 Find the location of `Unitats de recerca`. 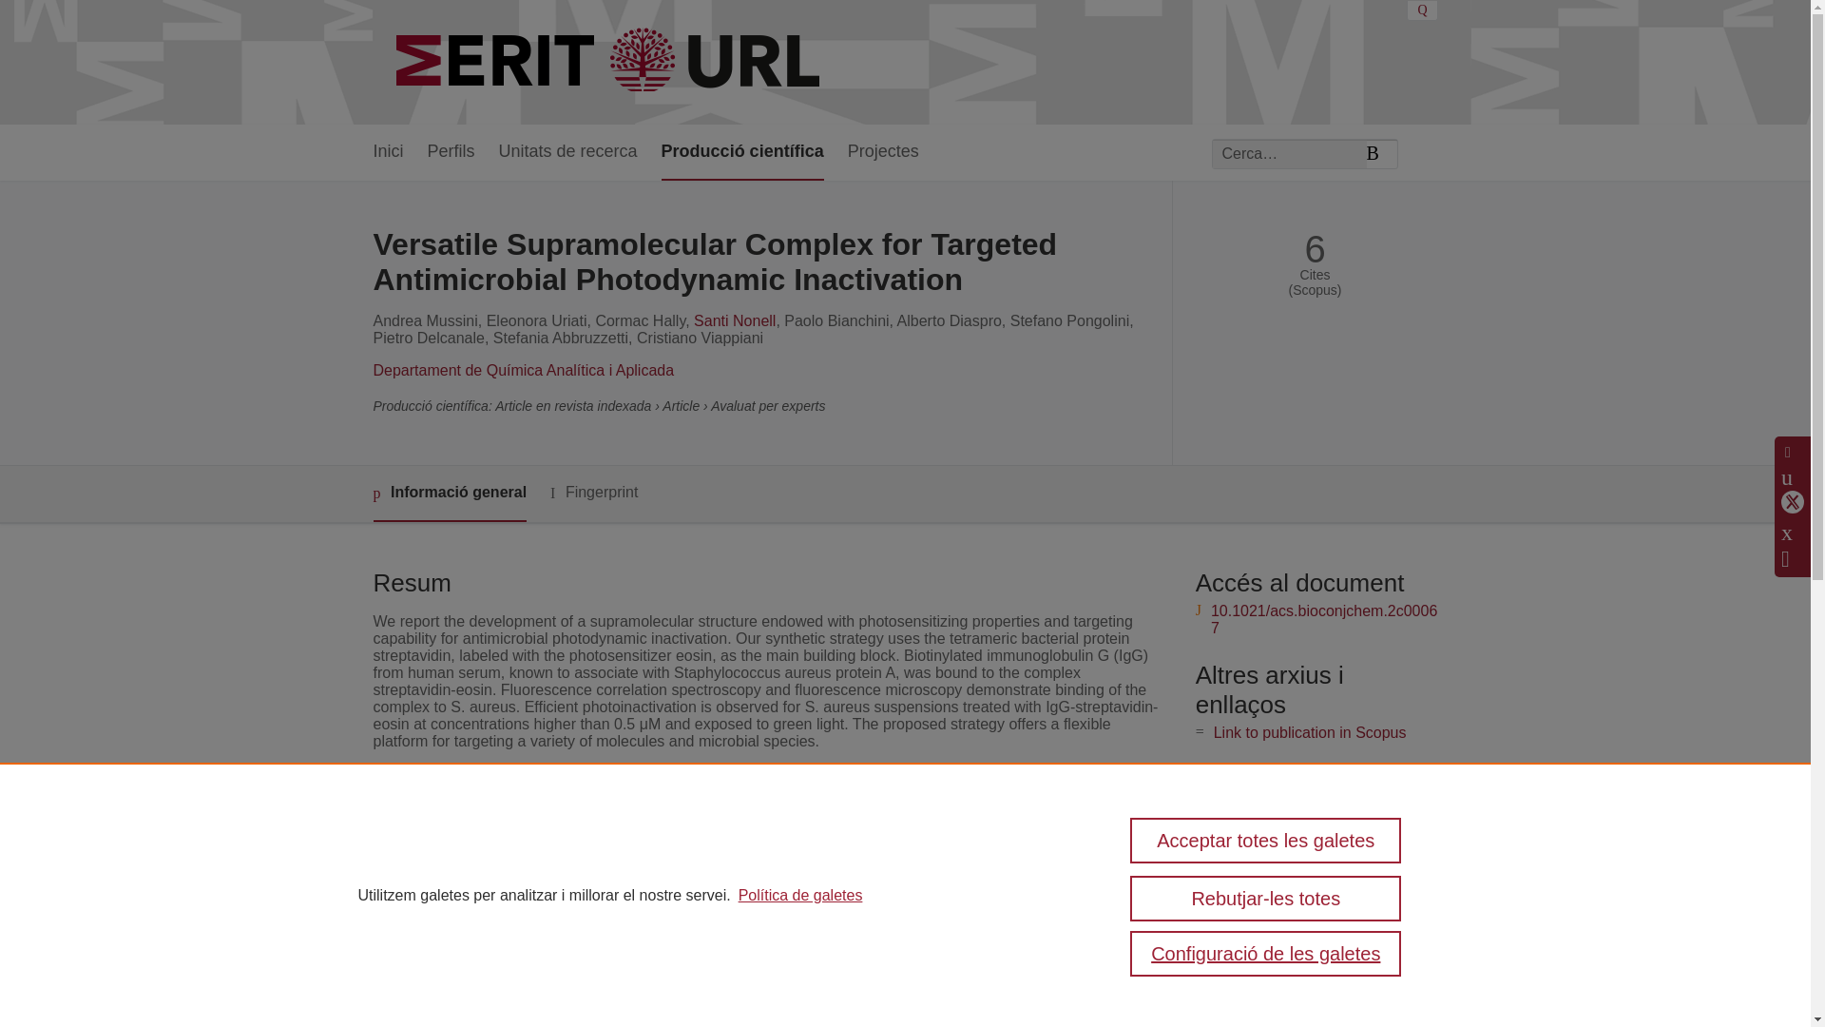

Unitats de recerca is located at coordinates (567, 152).